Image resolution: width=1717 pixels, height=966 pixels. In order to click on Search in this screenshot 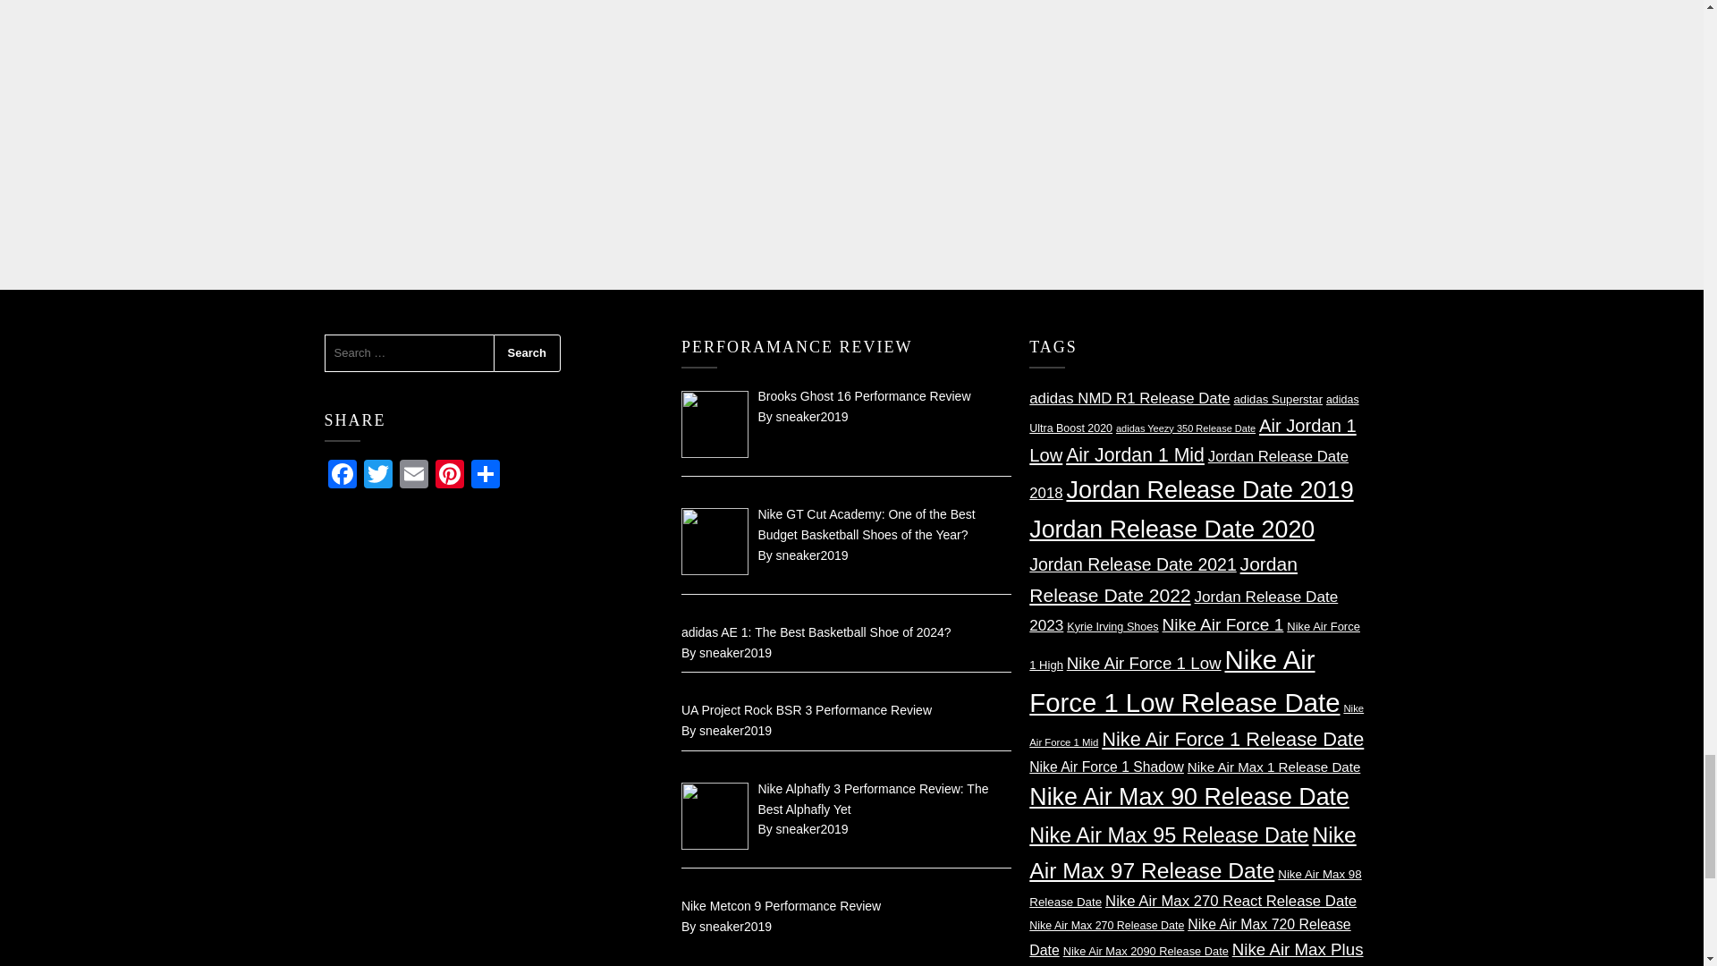, I will do `click(528, 352)`.